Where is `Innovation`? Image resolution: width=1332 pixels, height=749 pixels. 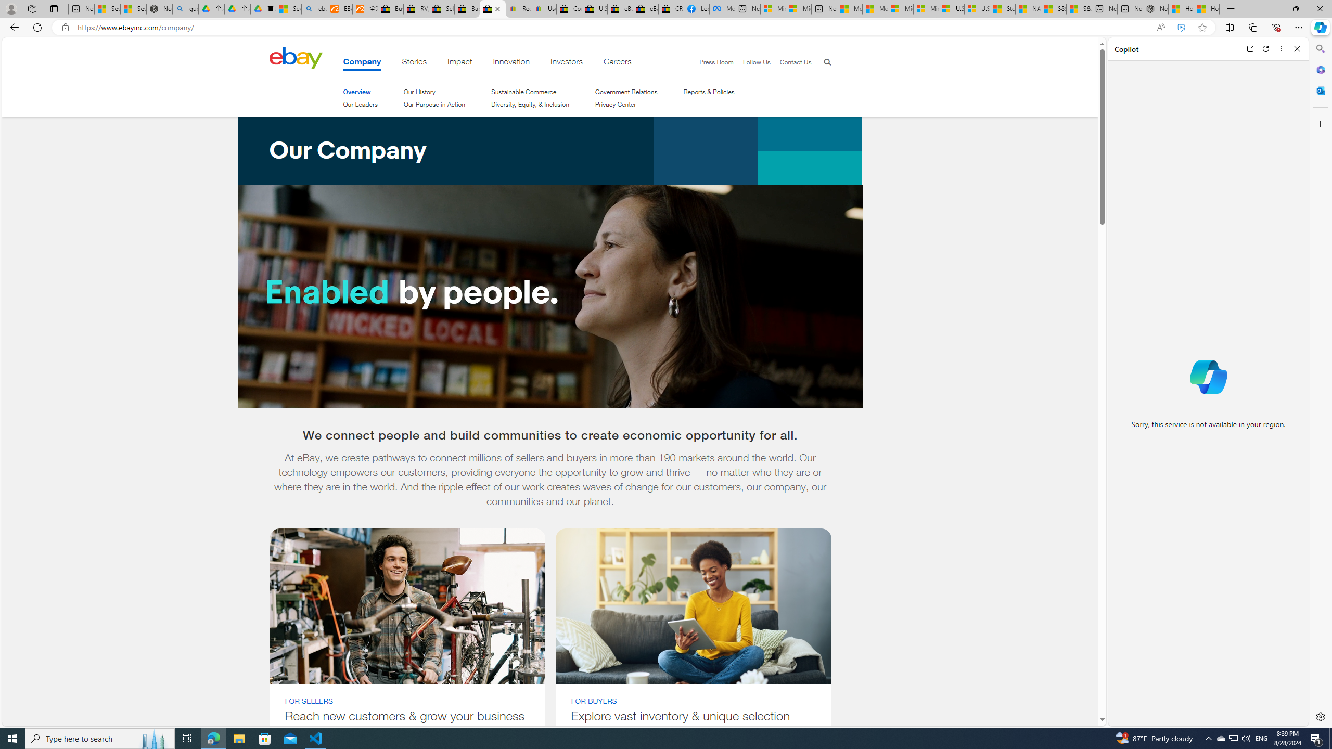 Innovation is located at coordinates (511, 63).